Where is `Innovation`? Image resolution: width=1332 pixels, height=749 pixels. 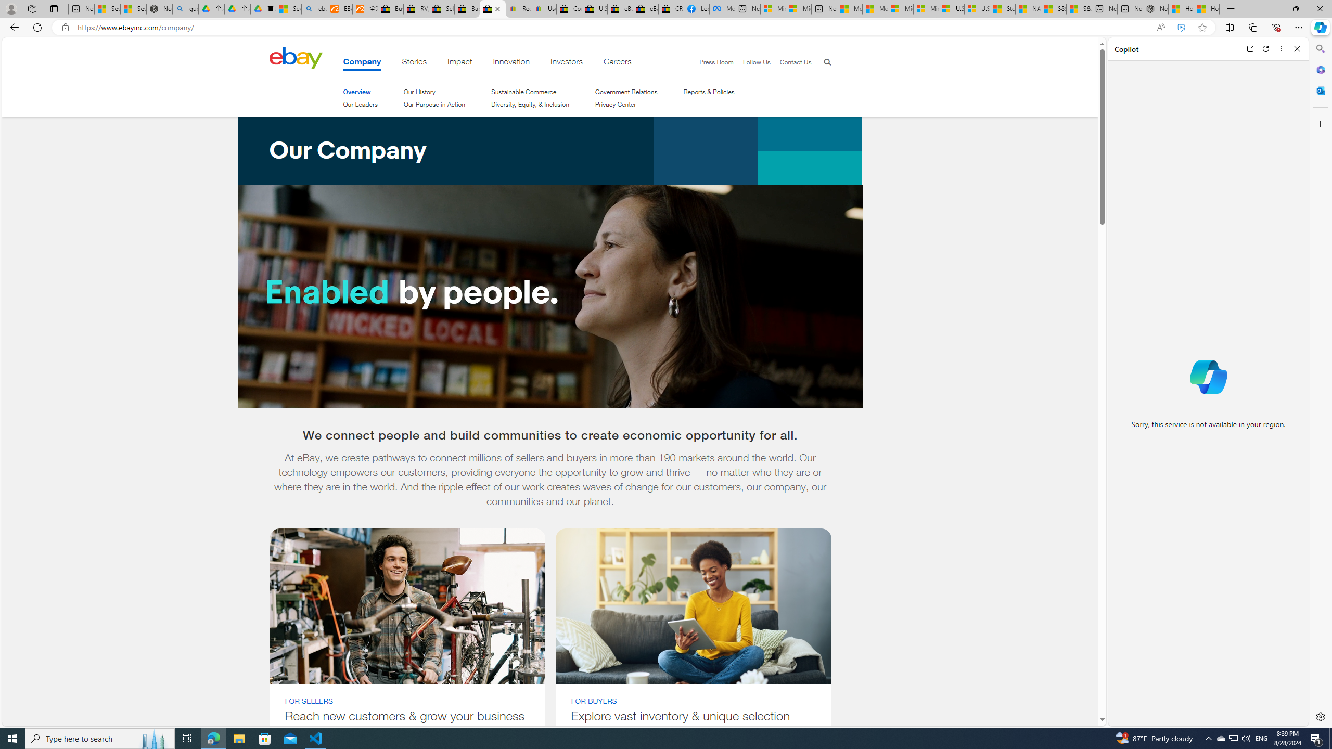 Innovation is located at coordinates (511, 63).